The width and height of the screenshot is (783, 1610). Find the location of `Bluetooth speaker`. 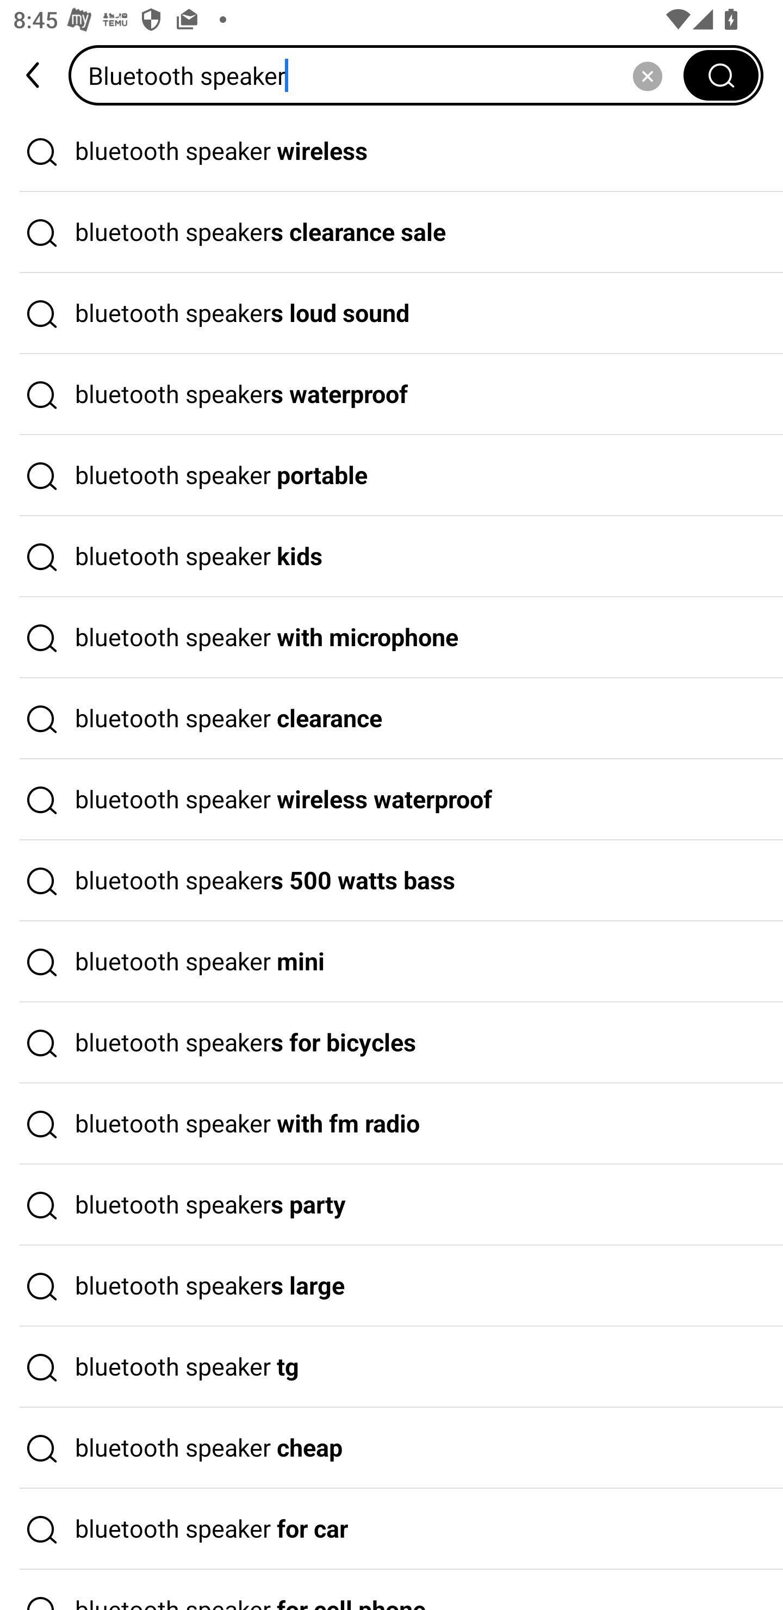

Bluetooth speaker is located at coordinates (382, 75).